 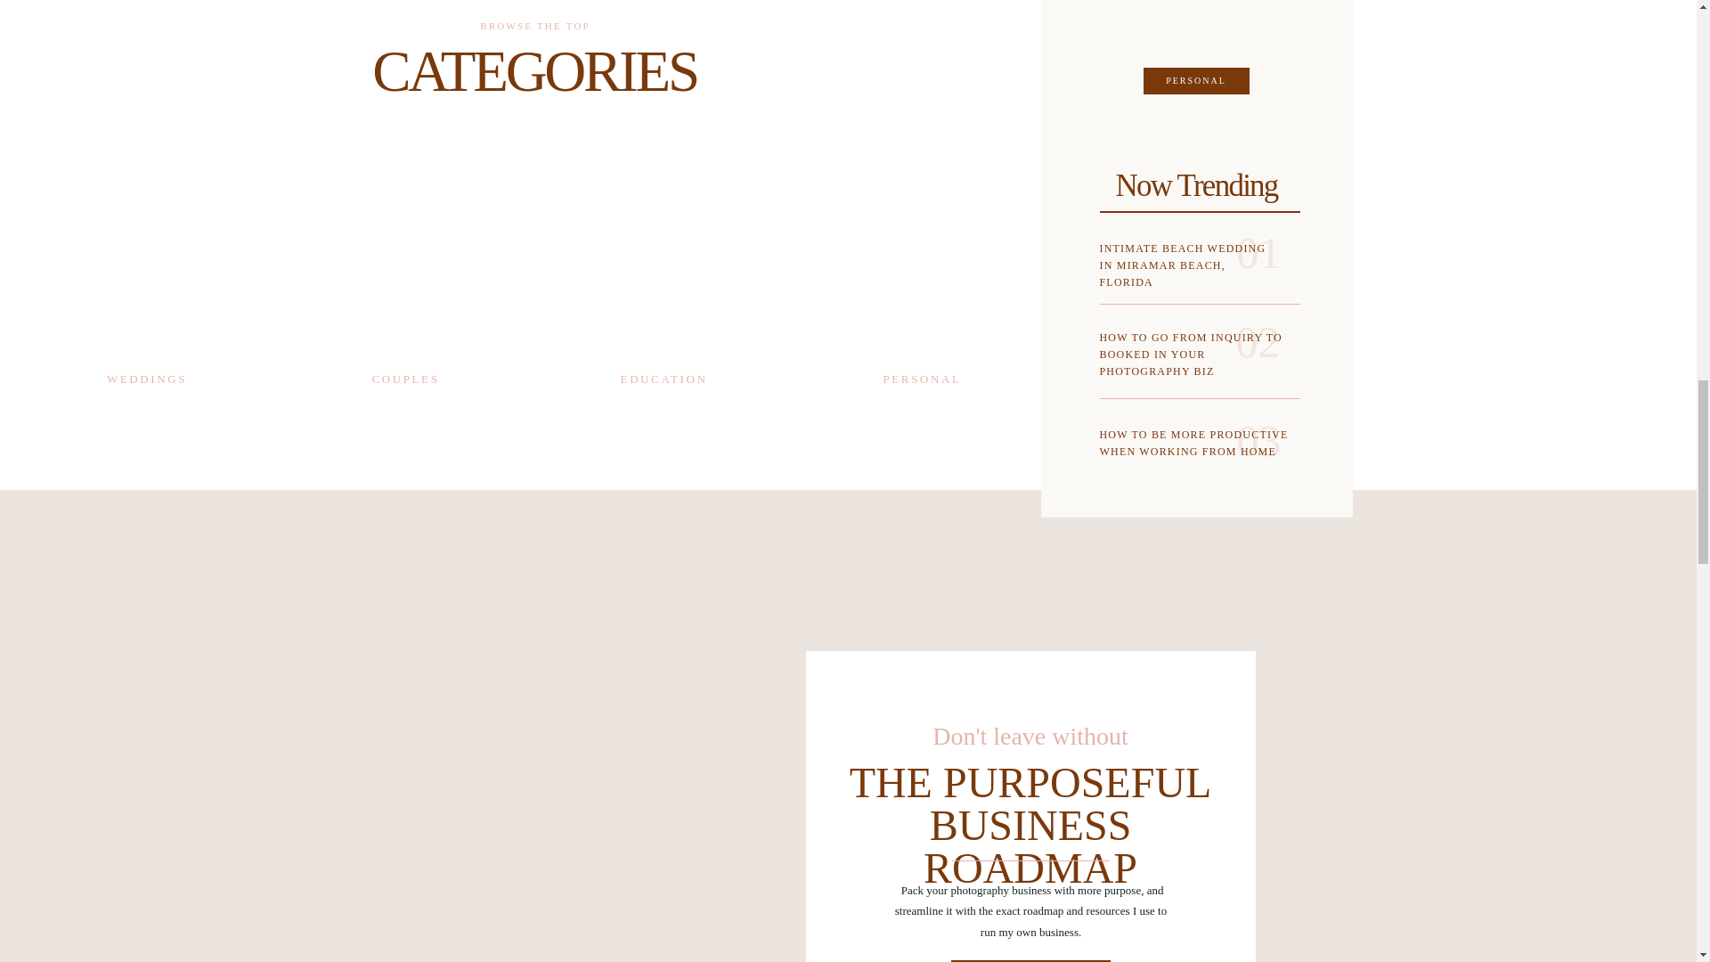 What do you see at coordinates (1193, 357) in the screenshot?
I see `HOW TO GO FROM INQUIRY TO BOOKED IN YOUR PHOTOGRAPHY BIZ` at bounding box center [1193, 357].